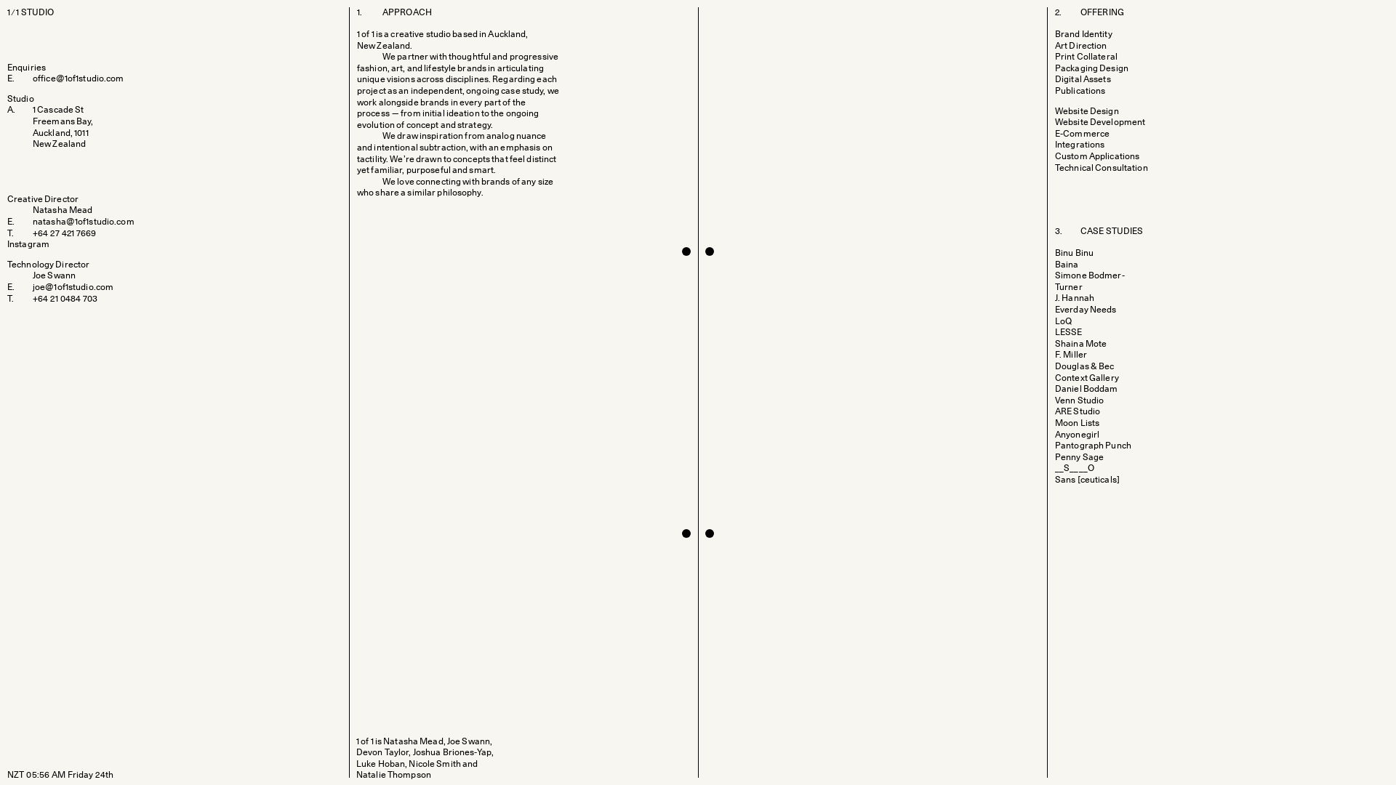  I want to click on LESSE, so click(1078, 333).